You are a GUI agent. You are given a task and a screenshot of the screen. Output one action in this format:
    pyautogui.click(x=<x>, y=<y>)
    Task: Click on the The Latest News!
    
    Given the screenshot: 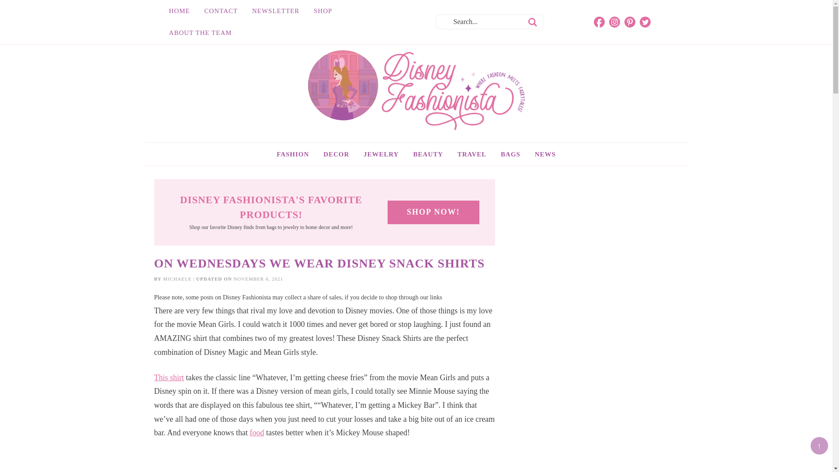 What is the action you would take?
    pyautogui.click(x=545, y=154)
    